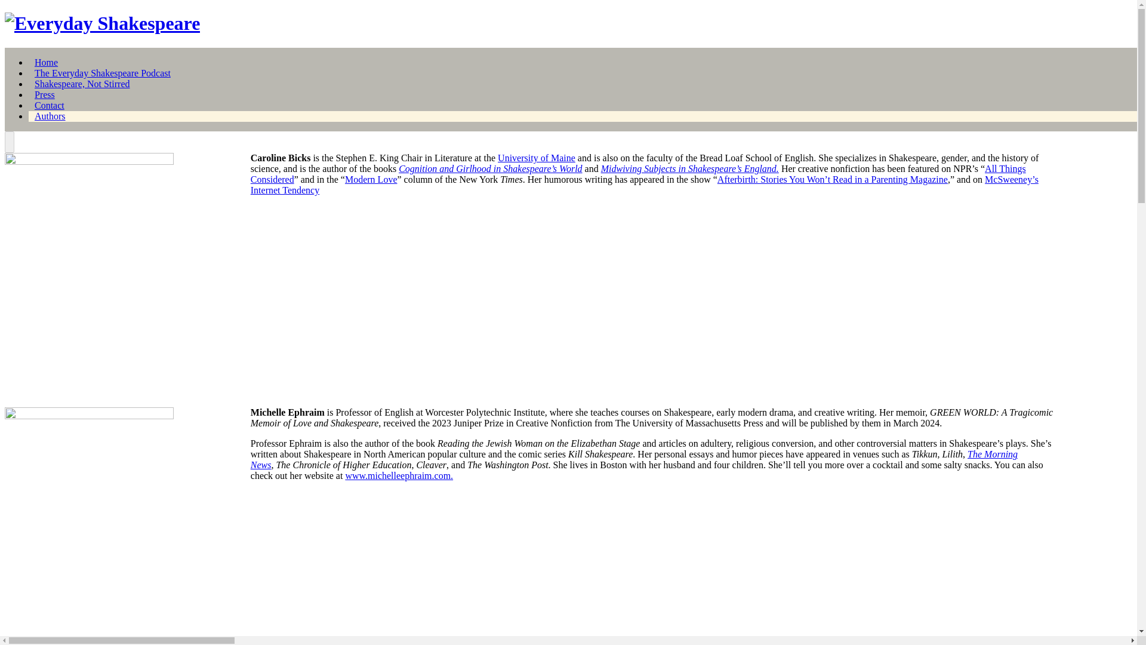 The width and height of the screenshot is (1146, 645). I want to click on All Things Considered, so click(638, 174).